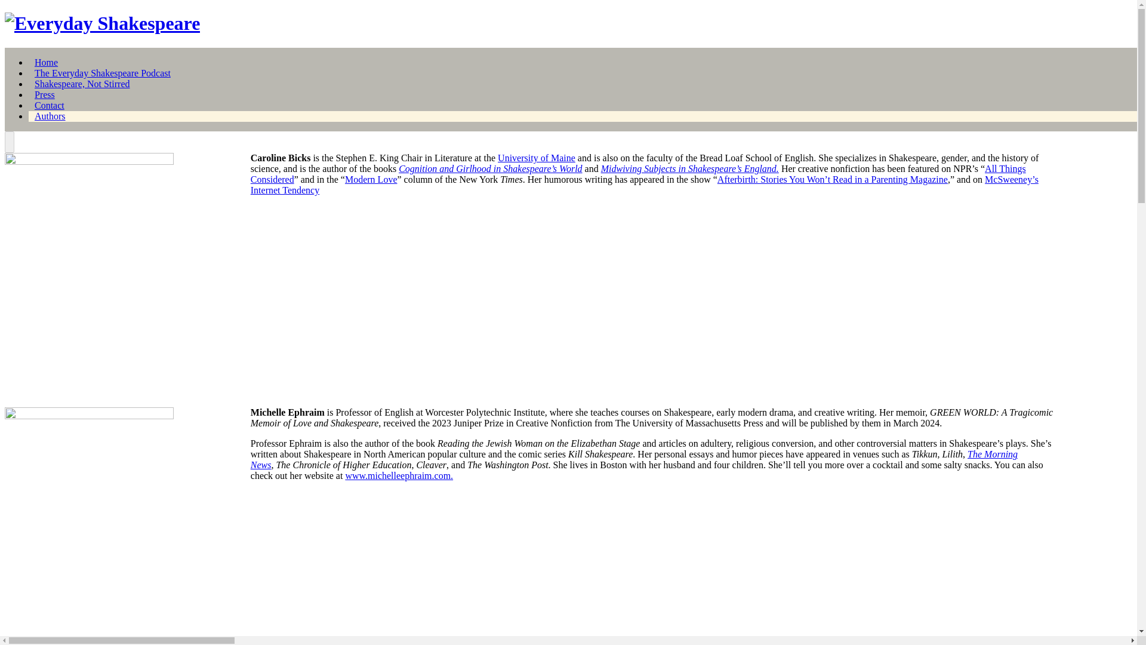 The width and height of the screenshot is (1146, 645). I want to click on All Things Considered, so click(638, 174).